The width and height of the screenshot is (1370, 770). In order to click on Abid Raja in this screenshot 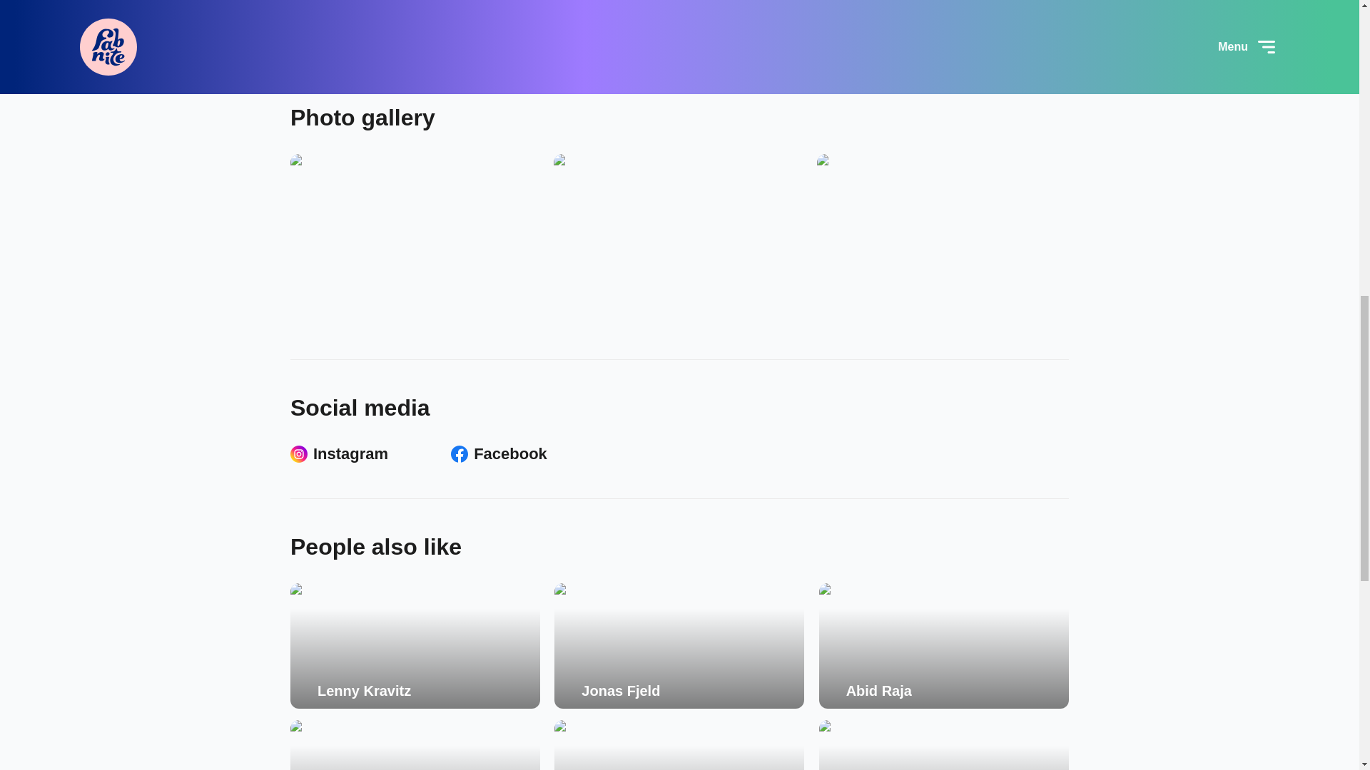, I will do `click(943, 645)`.